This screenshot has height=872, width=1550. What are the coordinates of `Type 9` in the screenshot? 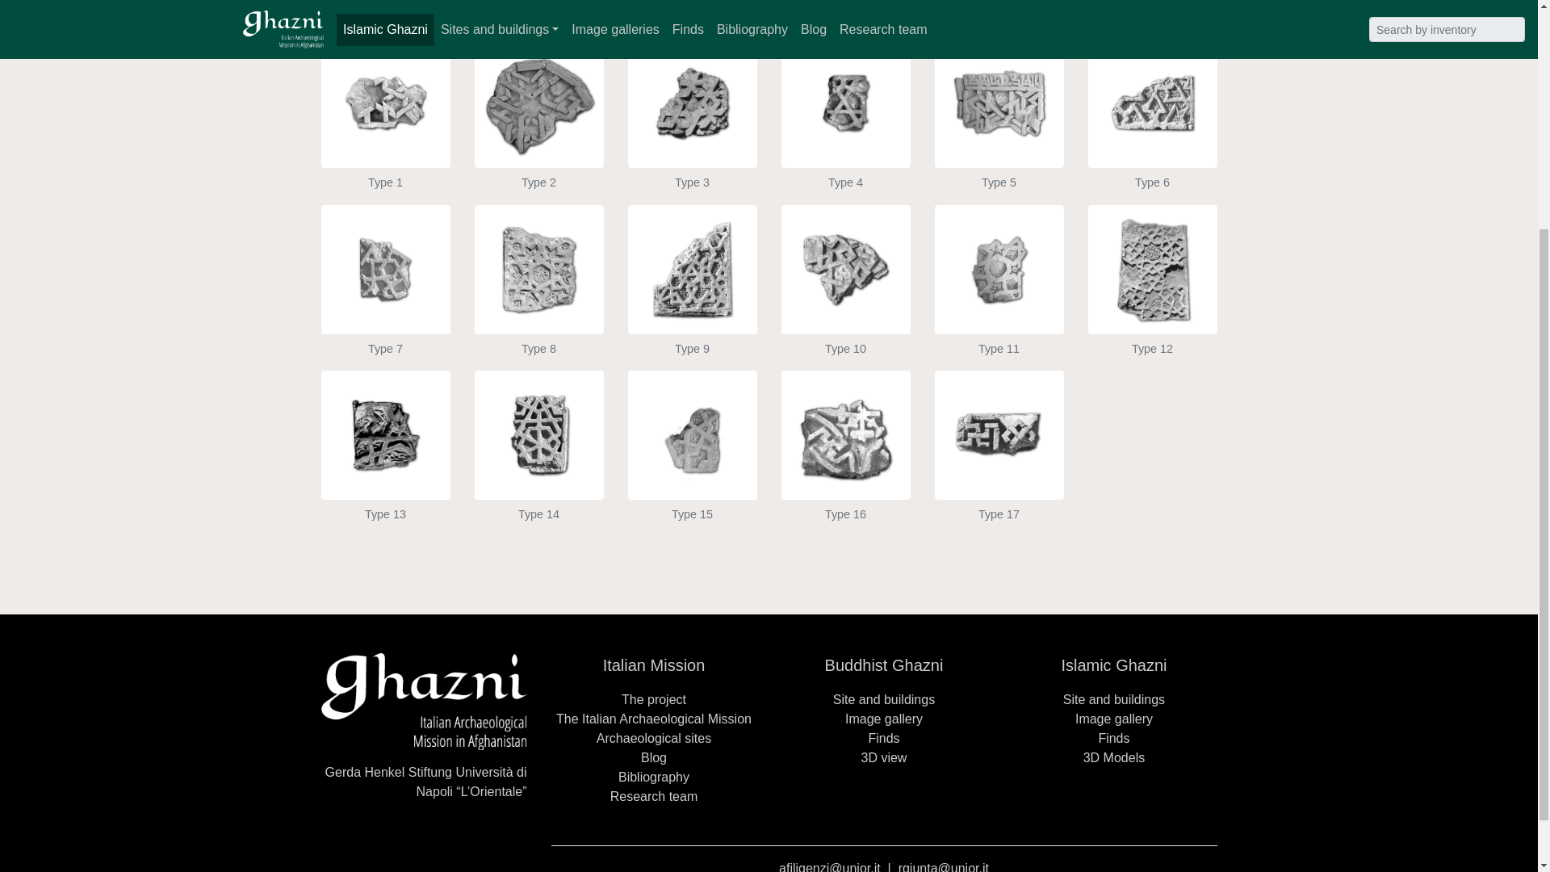 It's located at (693, 311).